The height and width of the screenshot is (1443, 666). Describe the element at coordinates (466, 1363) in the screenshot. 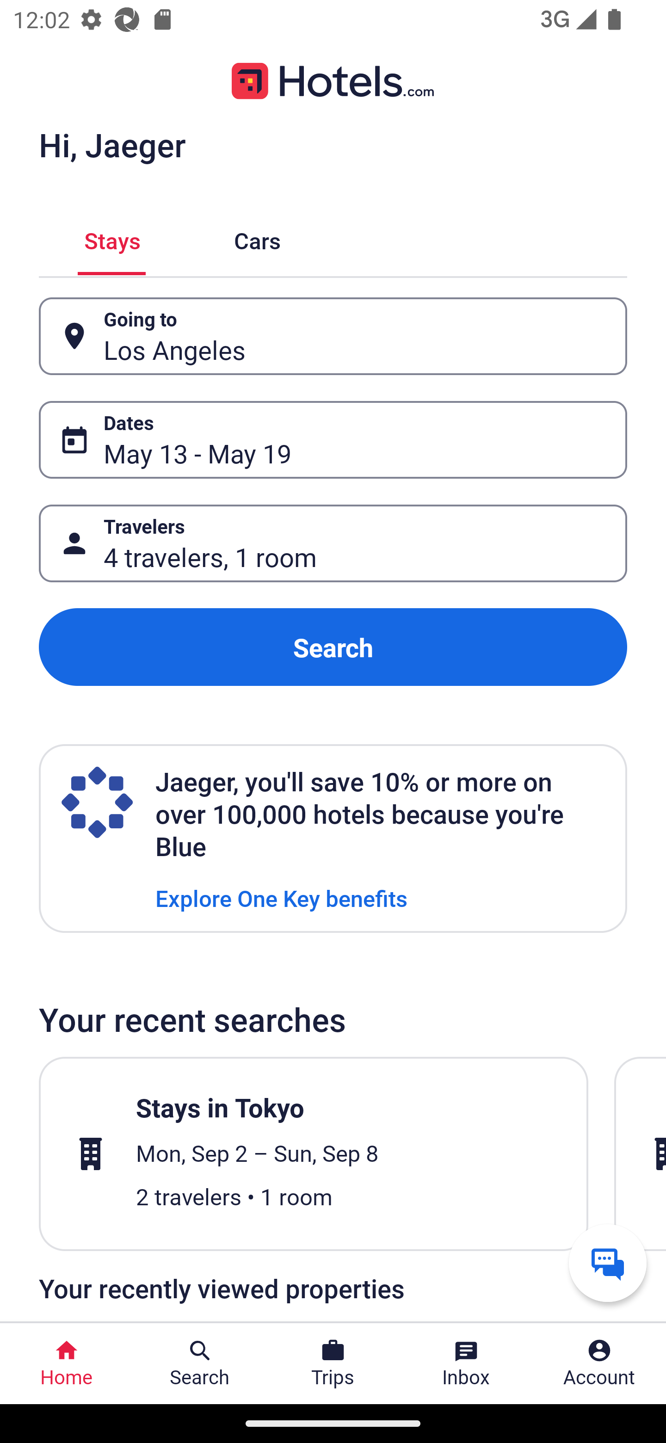

I see `Inbox Inbox Button` at that location.